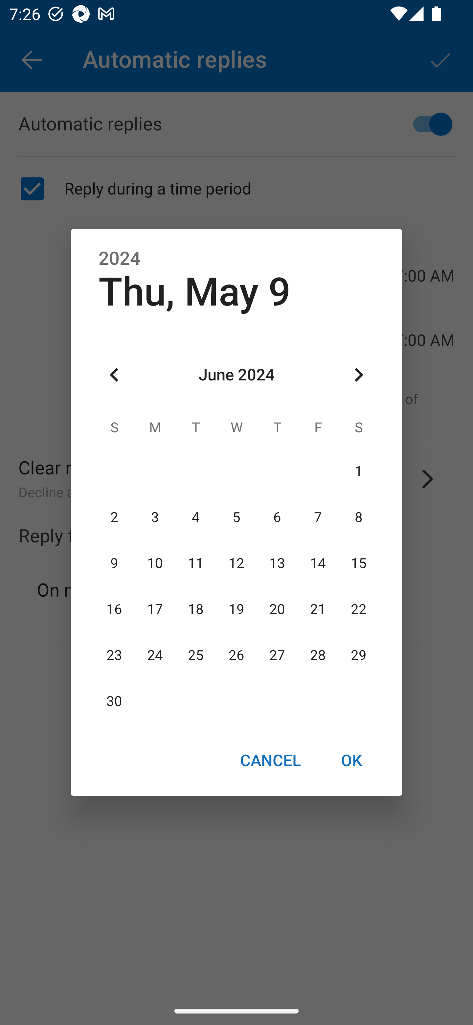  Describe the element at coordinates (155, 563) in the screenshot. I see `10 10 June 2024` at that location.